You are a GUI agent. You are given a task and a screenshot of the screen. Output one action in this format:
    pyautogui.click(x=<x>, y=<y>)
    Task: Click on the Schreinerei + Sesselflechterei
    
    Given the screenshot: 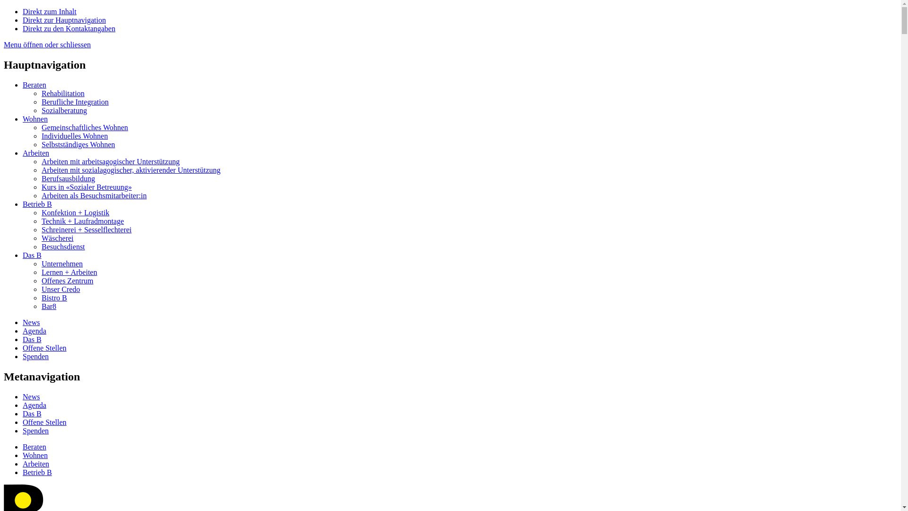 What is the action you would take?
    pyautogui.click(x=87, y=230)
    